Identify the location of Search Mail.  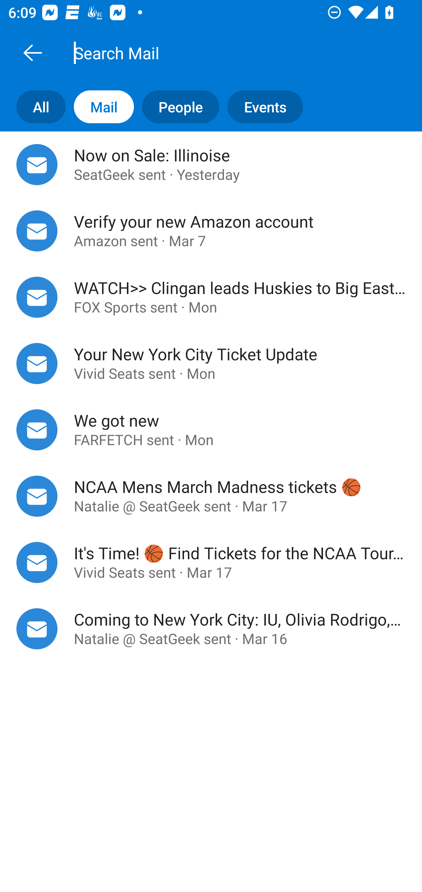
(224, 53).